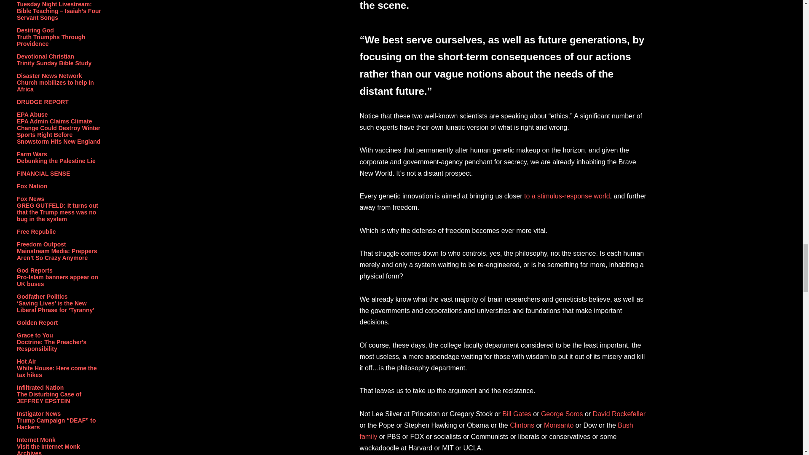  What do you see at coordinates (562, 414) in the screenshot?
I see `George Soros` at bounding box center [562, 414].